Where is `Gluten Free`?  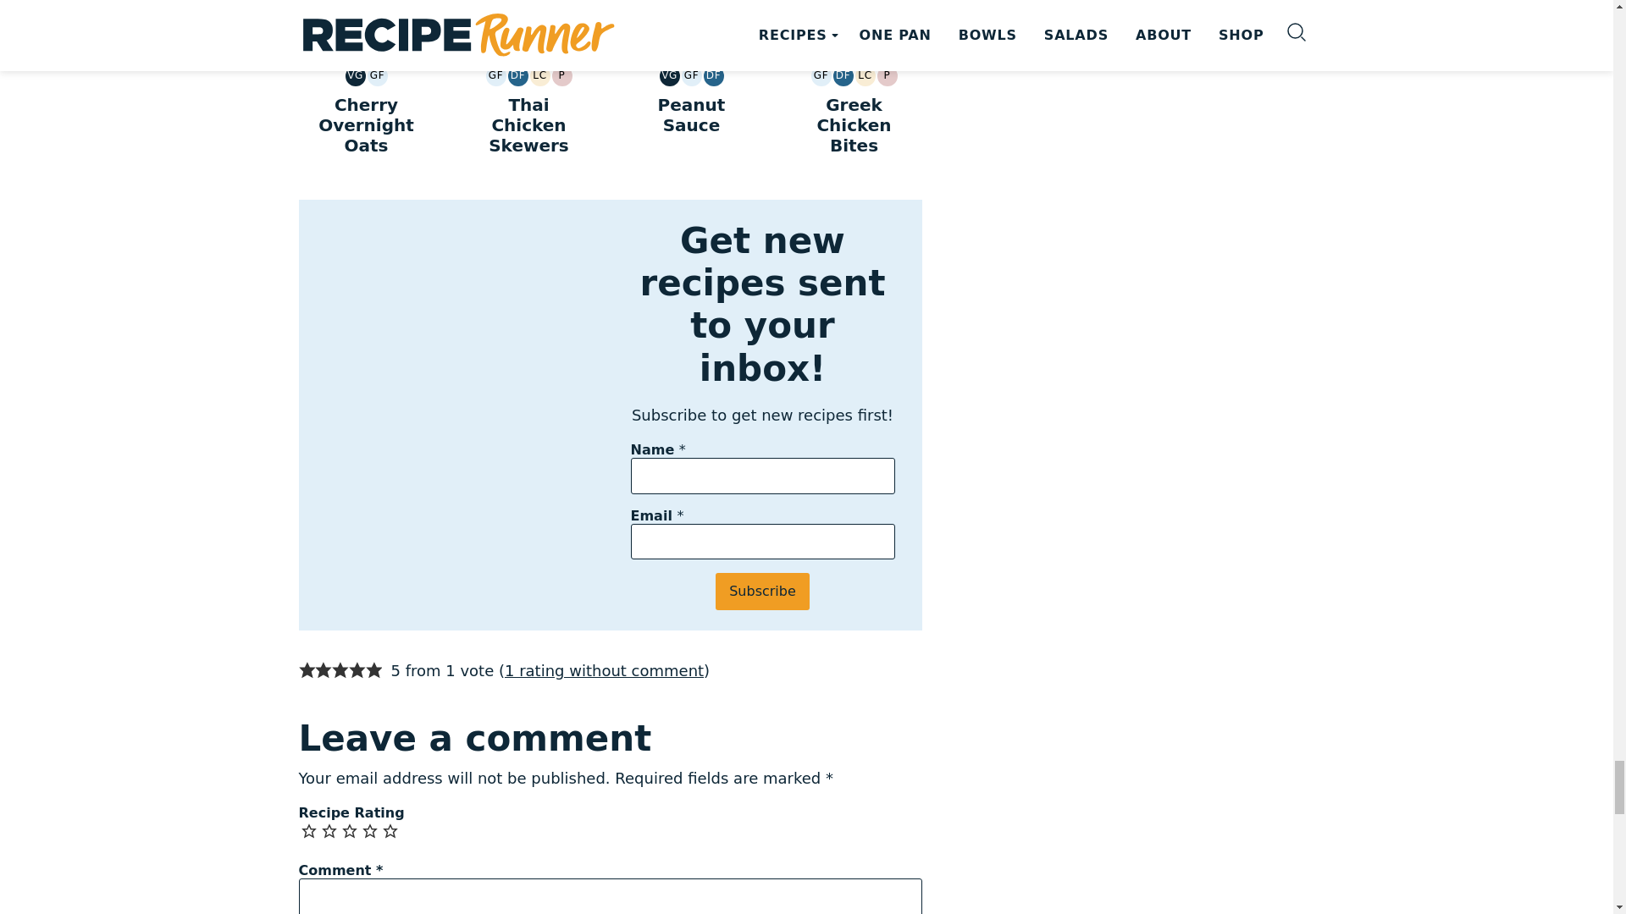 Gluten Free is located at coordinates (496, 75).